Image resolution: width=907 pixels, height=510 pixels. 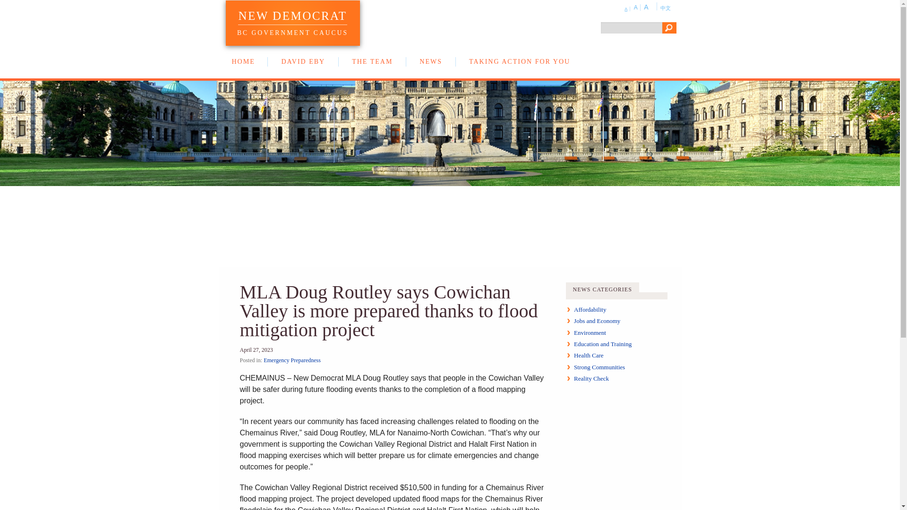 I want to click on Emergency Preparedness, so click(x=292, y=360).